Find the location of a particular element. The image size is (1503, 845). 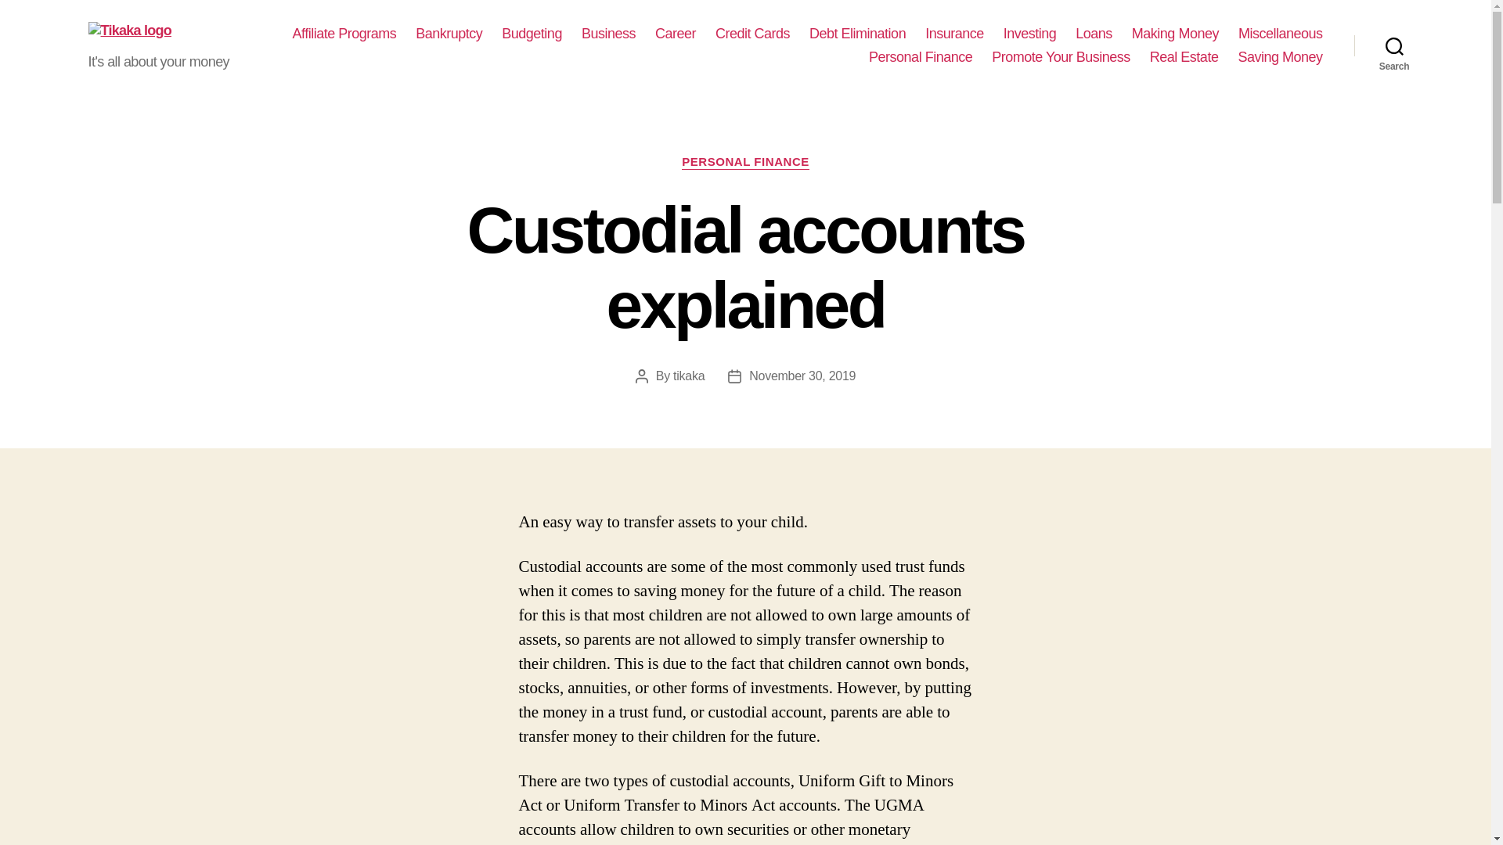

Career is located at coordinates (675, 34).